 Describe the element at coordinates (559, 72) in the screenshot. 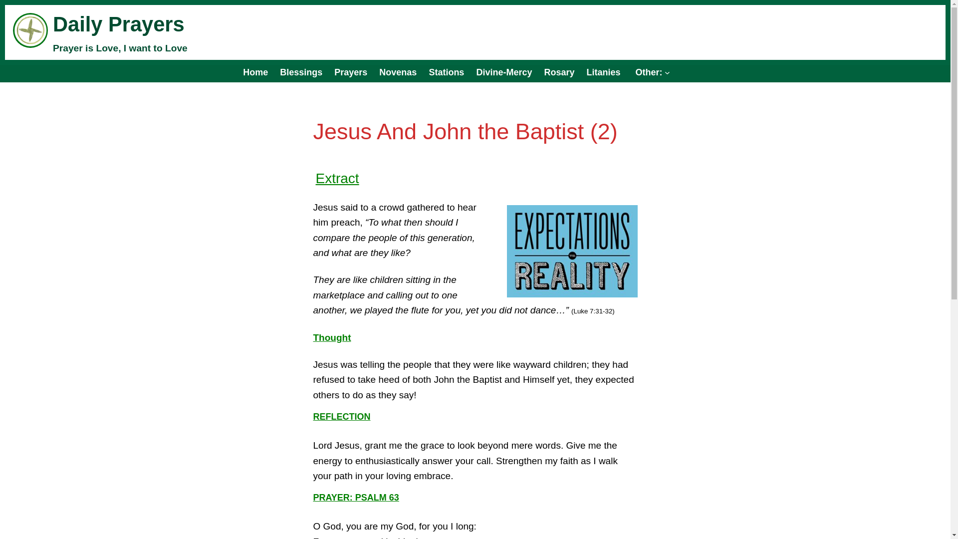

I see `Rosary` at that location.